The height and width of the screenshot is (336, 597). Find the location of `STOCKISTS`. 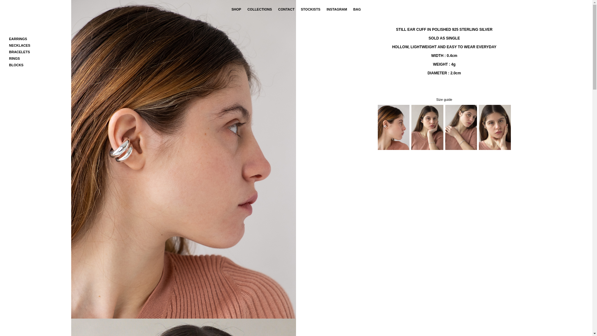

STOCKISTS is located at coordinates (310, 9).